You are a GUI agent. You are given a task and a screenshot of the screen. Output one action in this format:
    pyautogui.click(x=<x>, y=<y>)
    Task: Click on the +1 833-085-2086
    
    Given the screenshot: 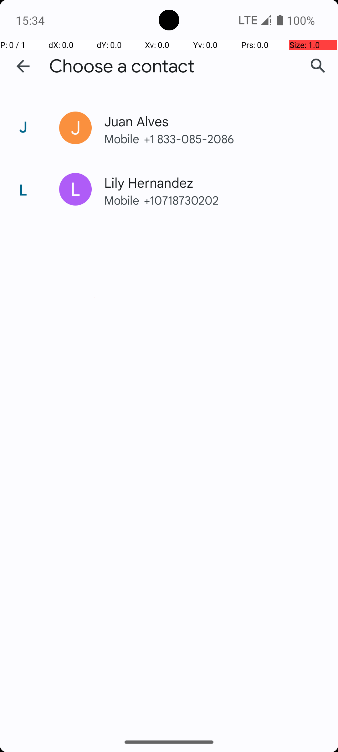 What is the action you would take?
    pyautogui.click(x=228, y=138)
    